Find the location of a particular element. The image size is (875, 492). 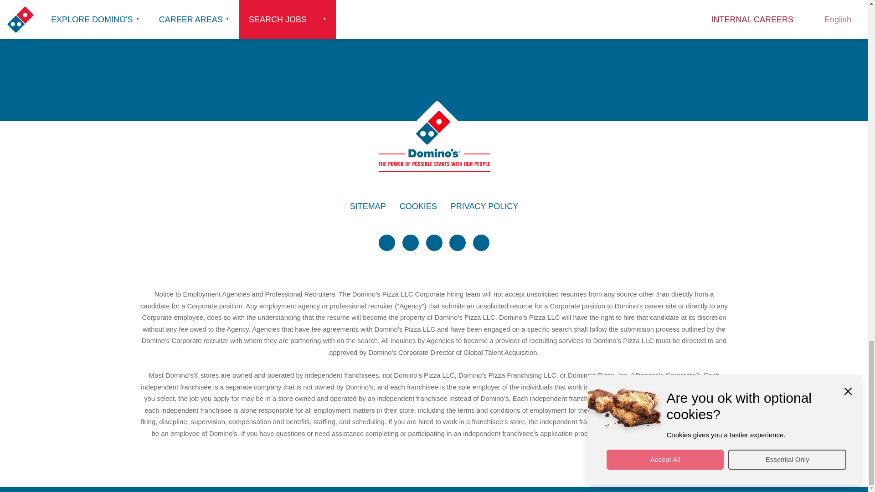

Twitter is located at coordinates (387, 242).